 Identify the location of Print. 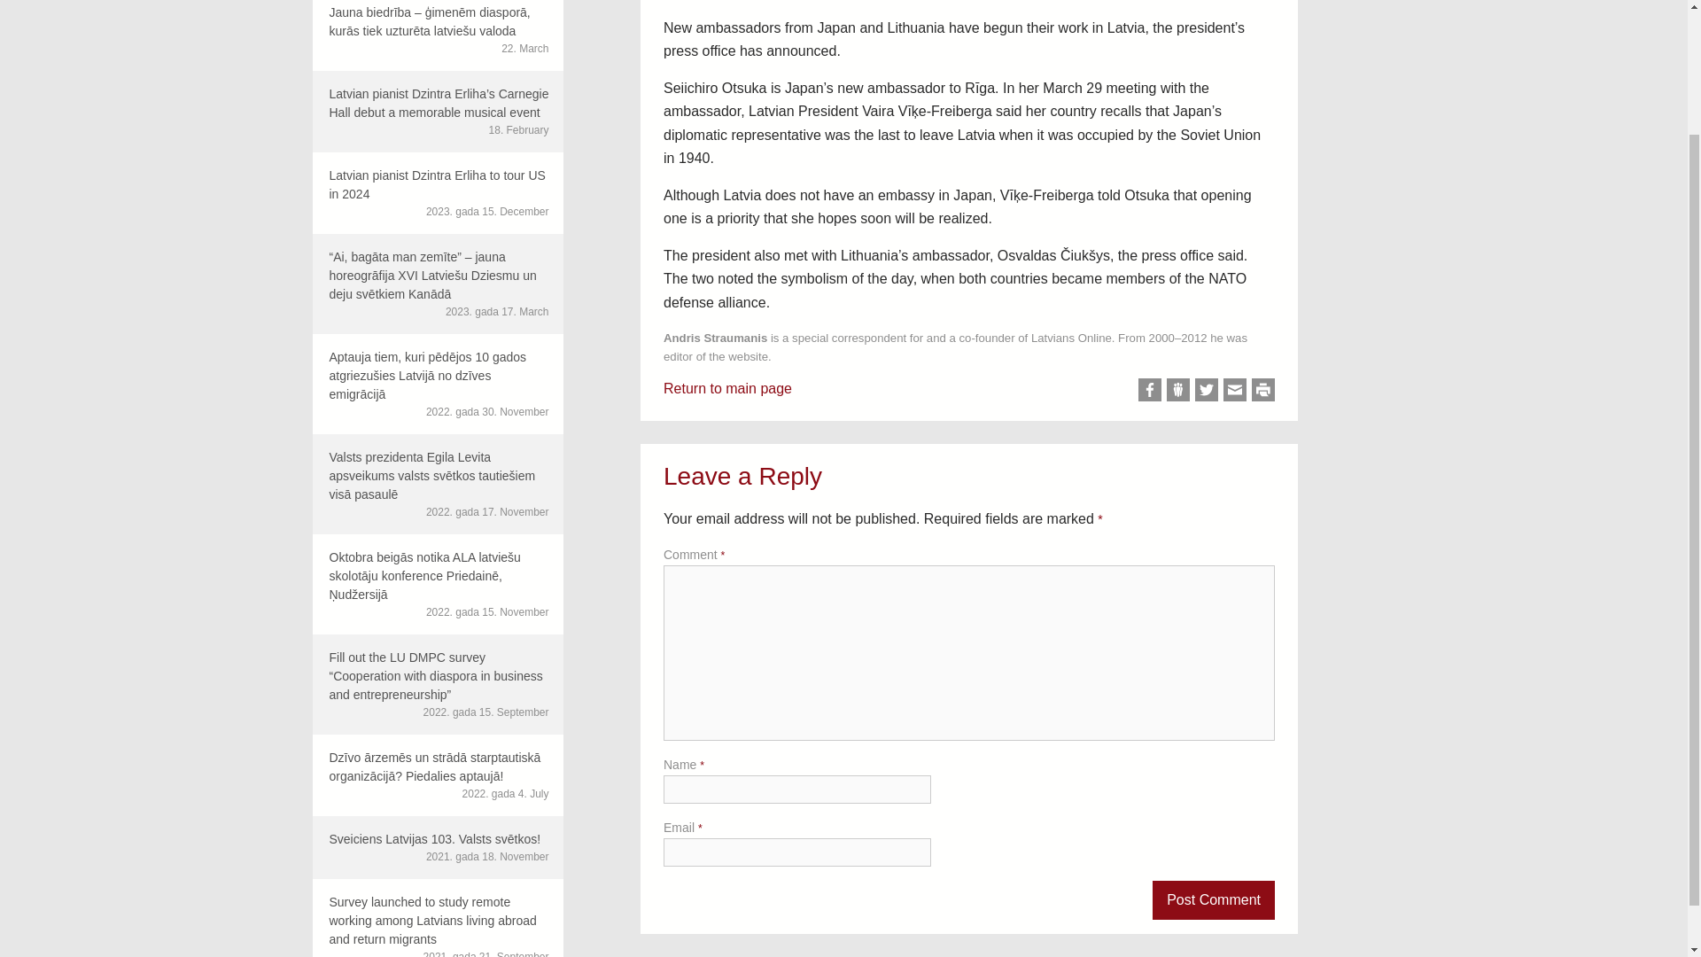
(1263, 389).